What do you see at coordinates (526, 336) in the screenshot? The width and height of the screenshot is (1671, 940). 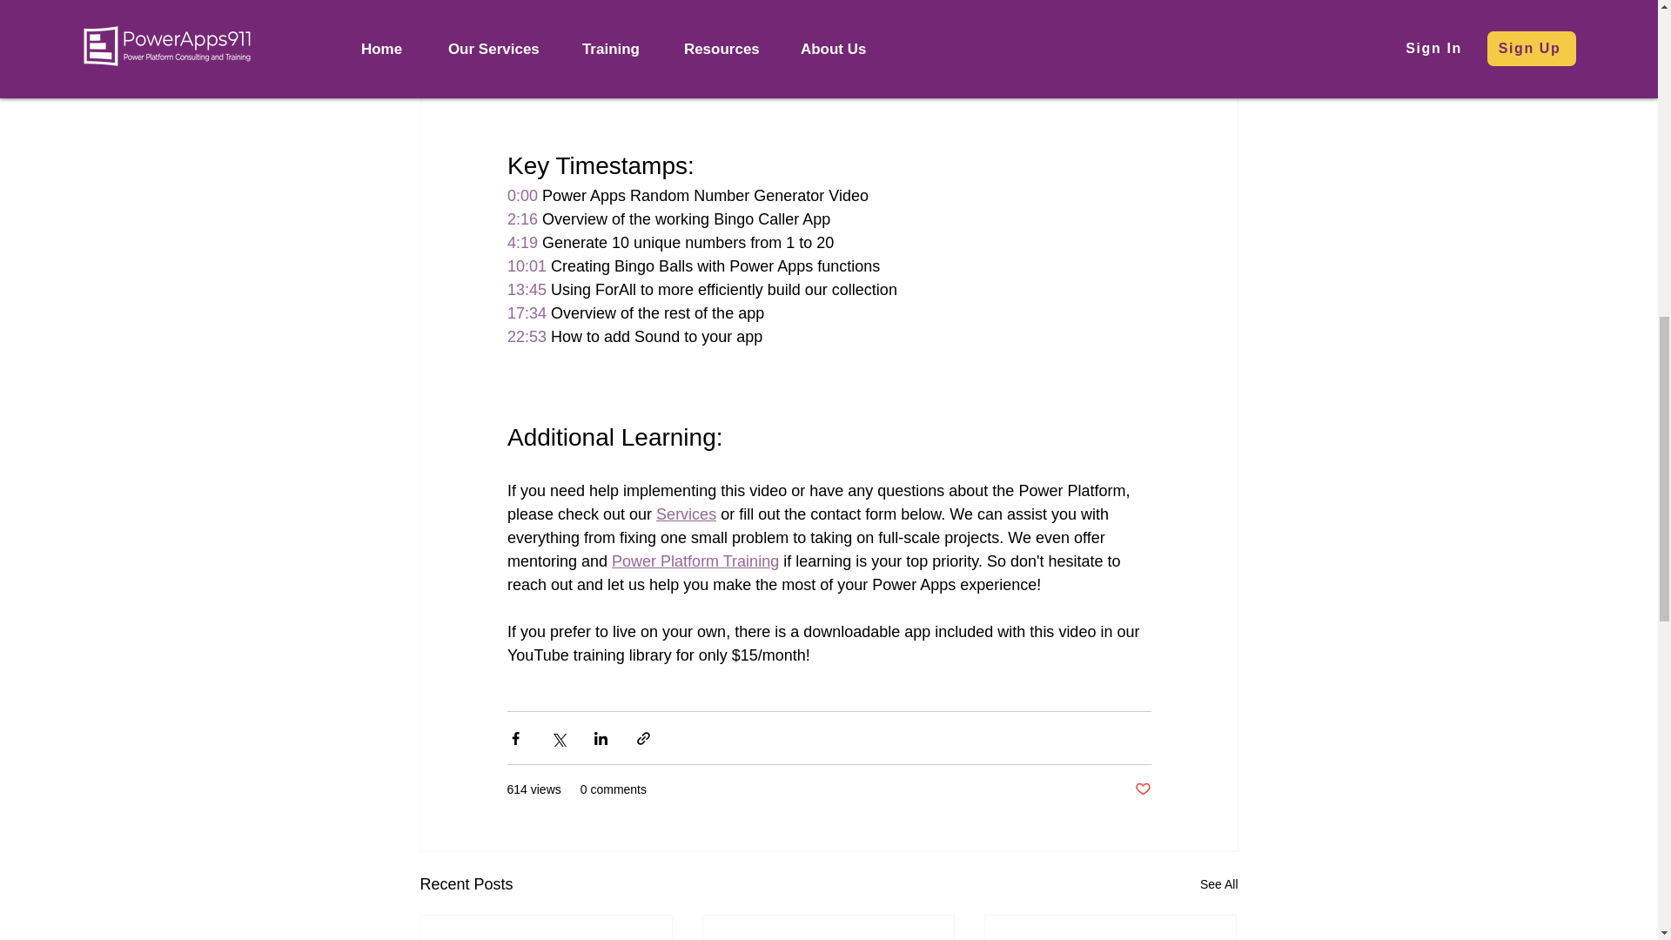 I see `22:53` at bounding box center [526, 336].